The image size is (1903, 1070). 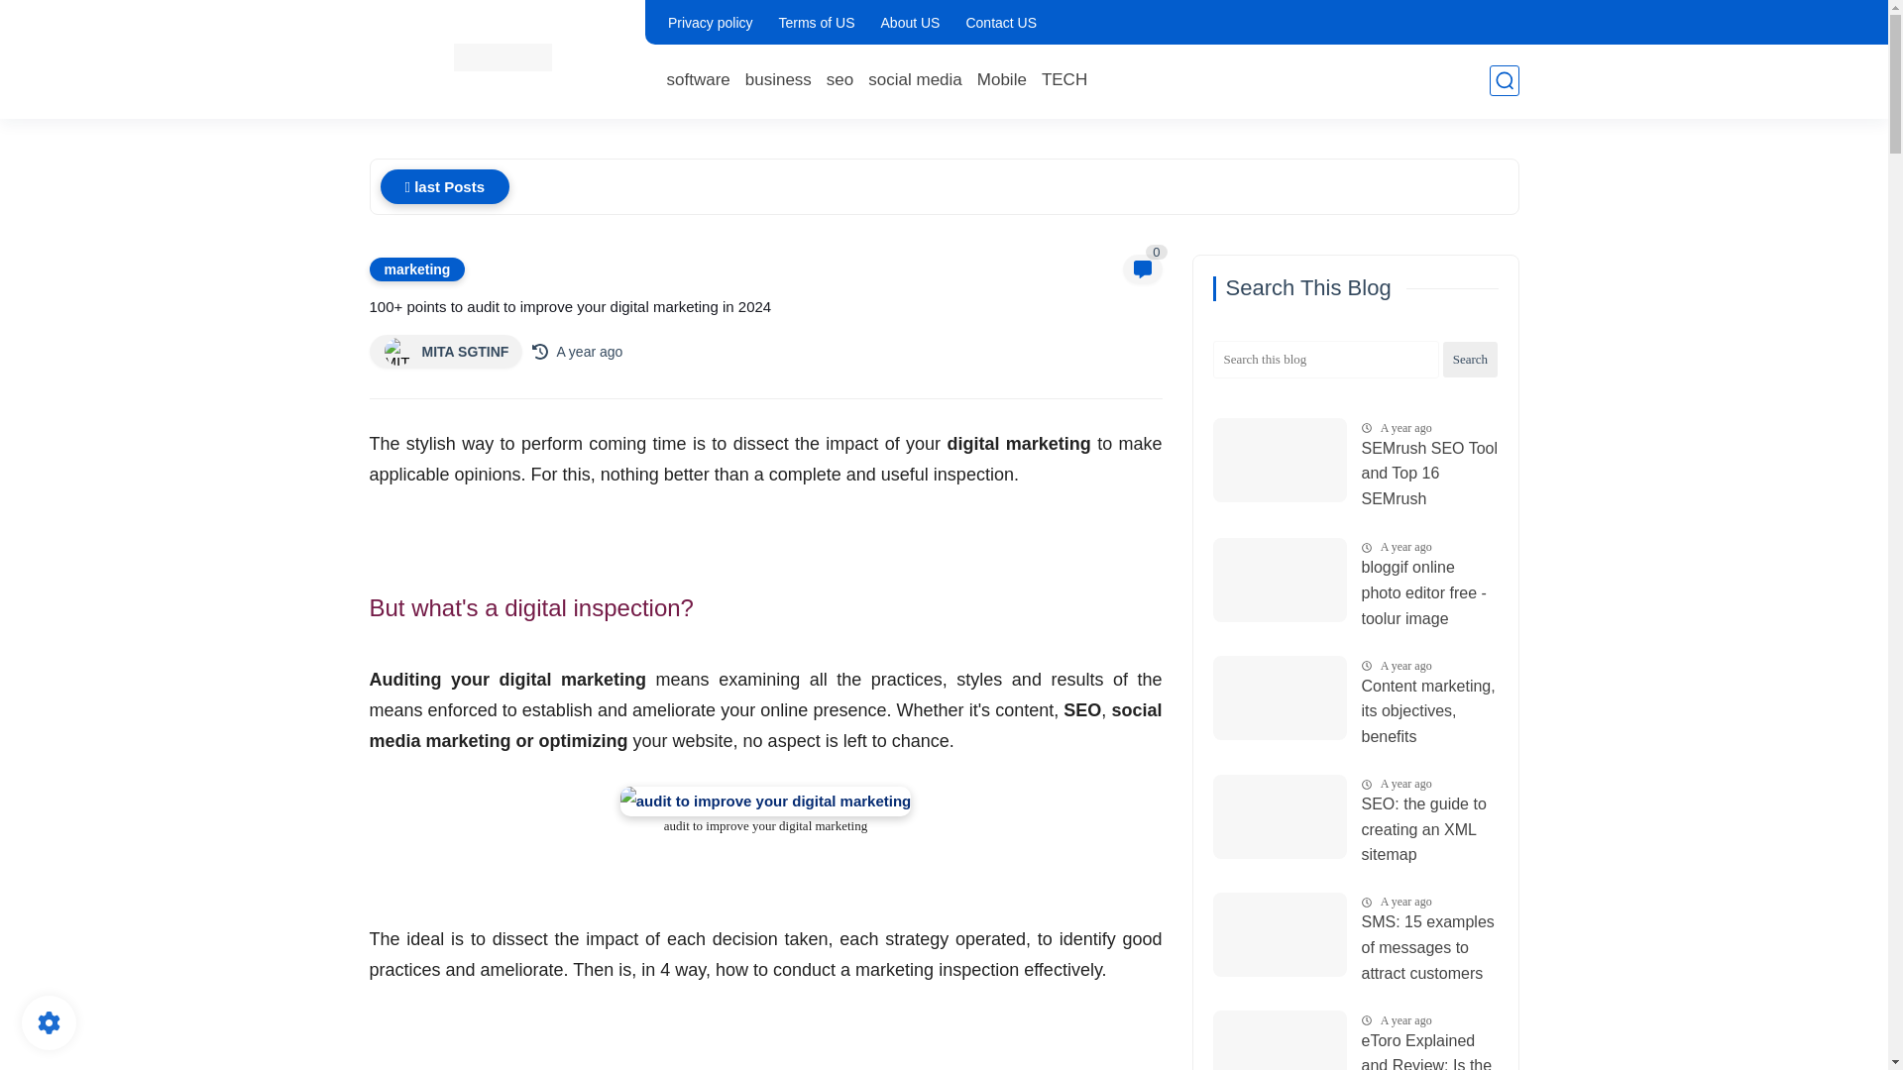 I want to click on 0, so click(x=1142, y=269).